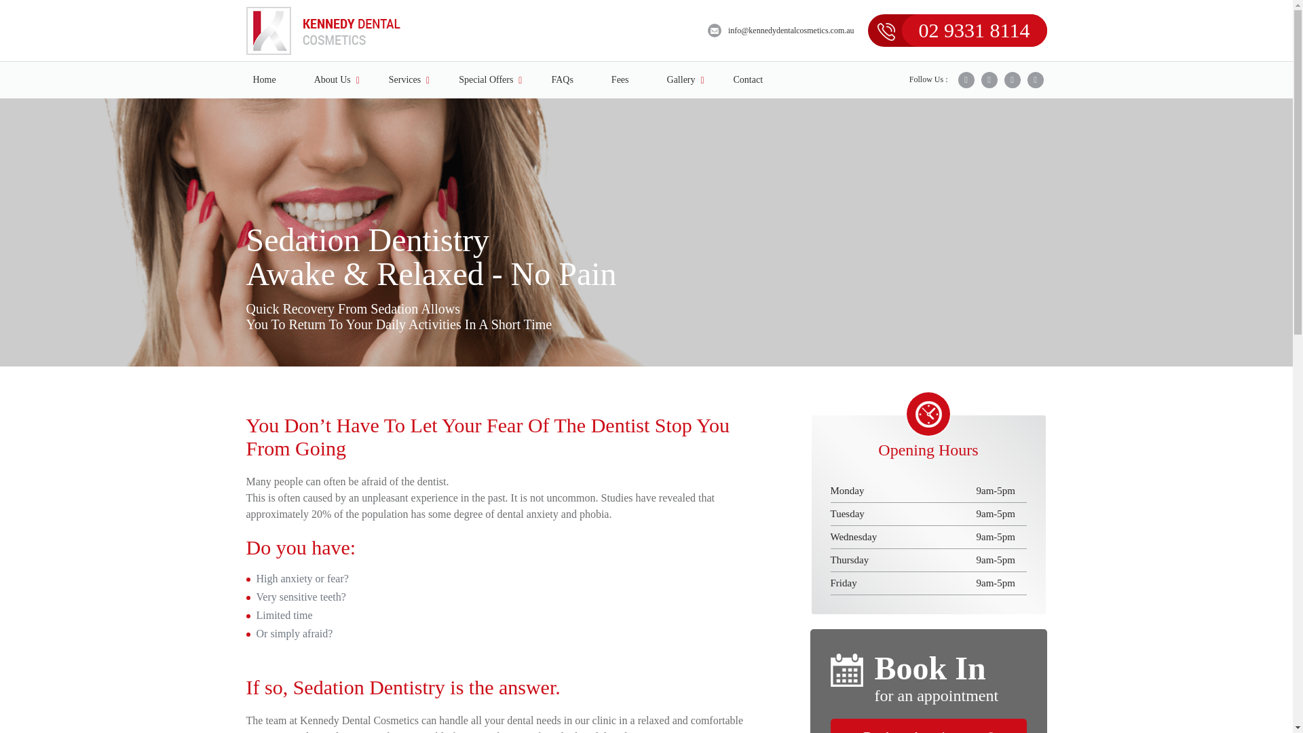  Describe the element at coordinates (748, 79) in the screenshot. I see `Contact` at that location.